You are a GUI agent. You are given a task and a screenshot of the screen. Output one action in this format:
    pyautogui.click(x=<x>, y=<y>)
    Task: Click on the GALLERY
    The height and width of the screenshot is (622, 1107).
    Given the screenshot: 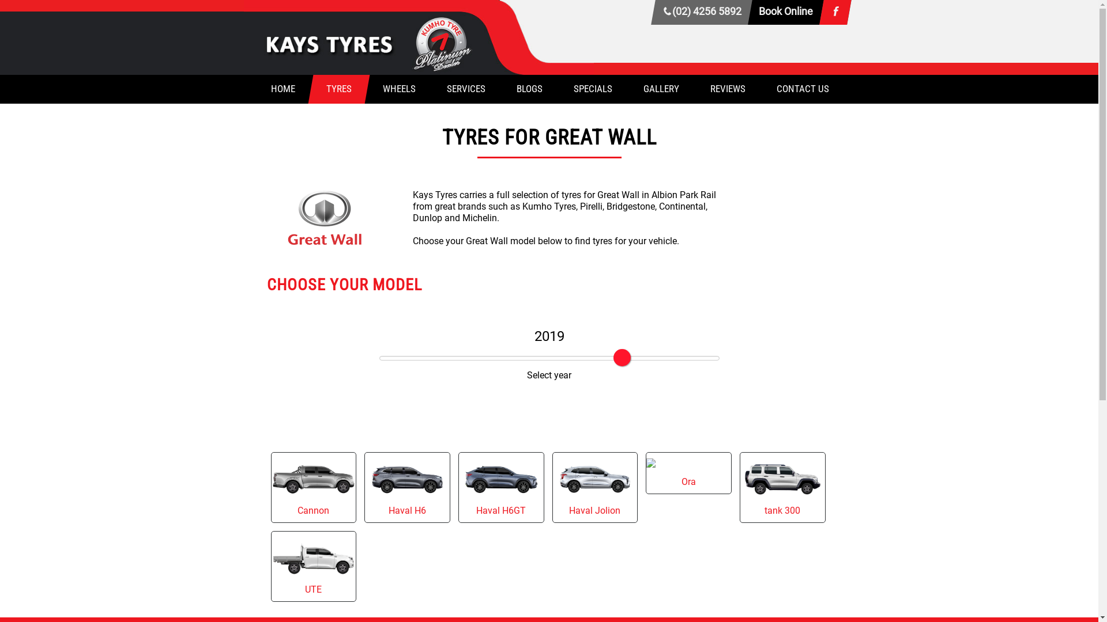 What is the action you would take?
    pyautogui.click(x=658, y=89)
    